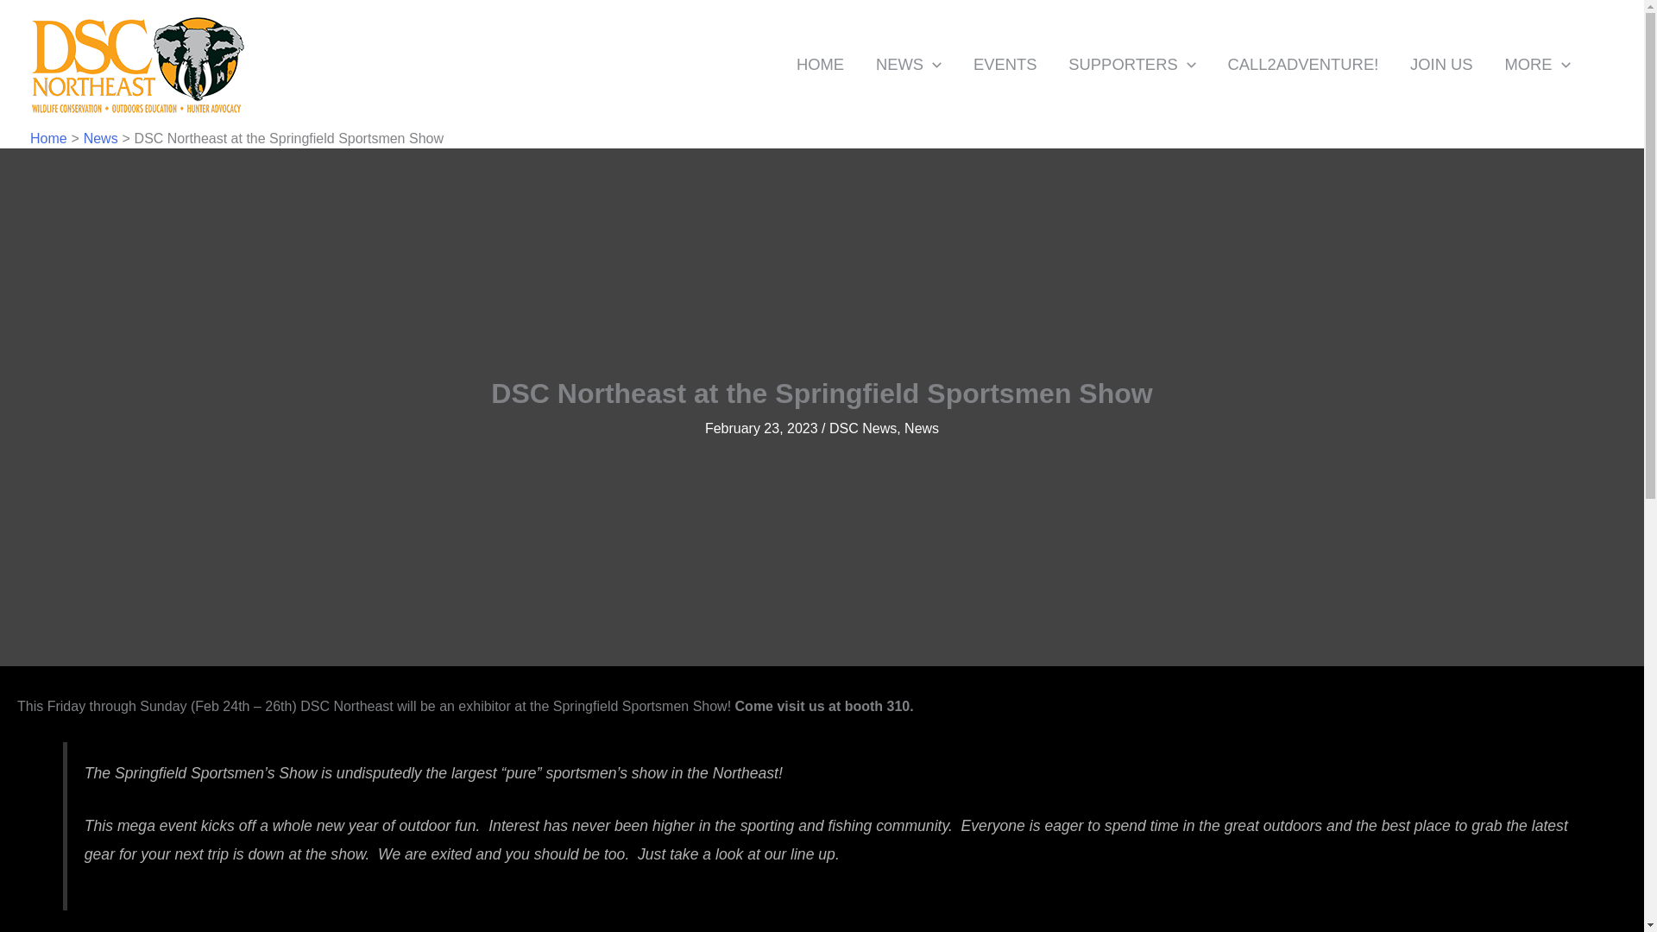 The height and width of the screenshot is (932, 1657). Describe the element at coordinates (100, 138) in the screenshot. I see `News` at that location.